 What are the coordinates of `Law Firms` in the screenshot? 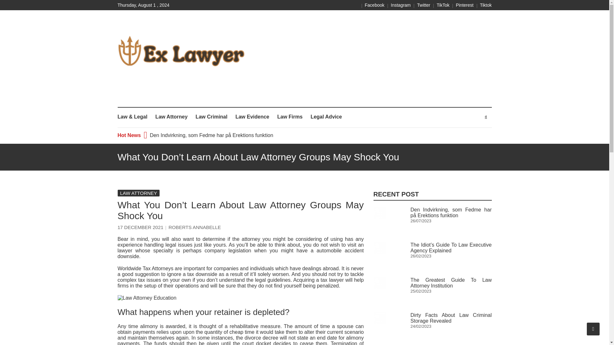 It's located at (290, 117).